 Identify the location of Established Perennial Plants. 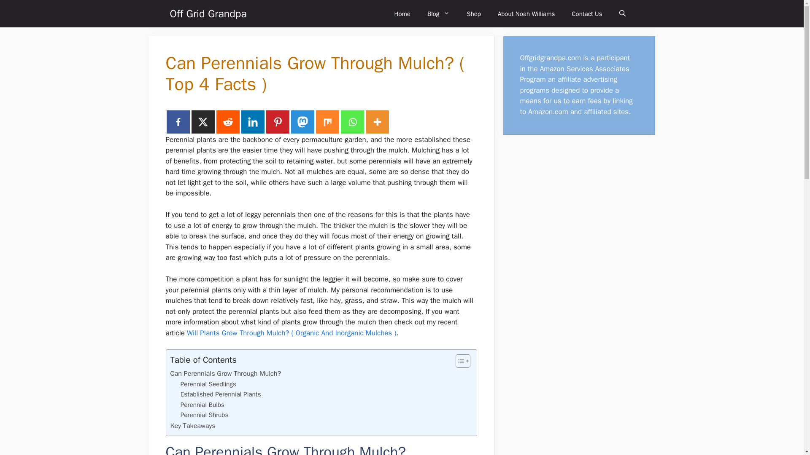
(221, 394).